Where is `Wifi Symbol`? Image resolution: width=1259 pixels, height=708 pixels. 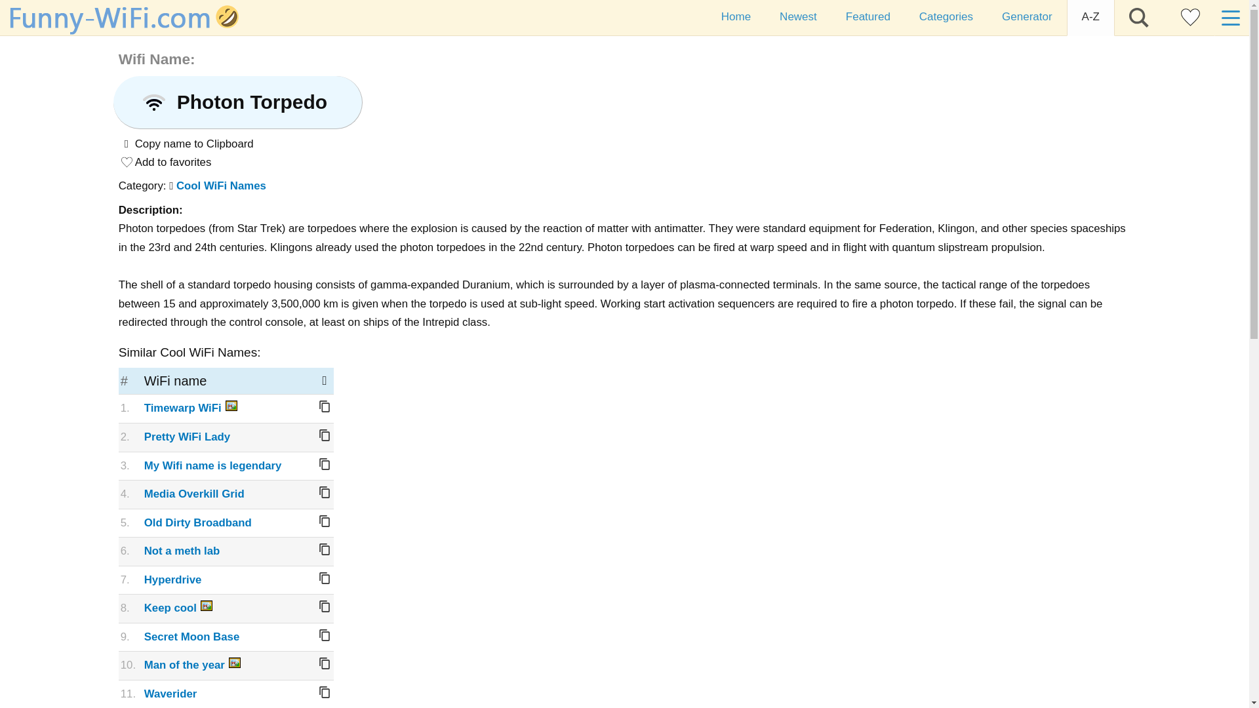 Wifi Symbol is located at coordinates (153, 102).